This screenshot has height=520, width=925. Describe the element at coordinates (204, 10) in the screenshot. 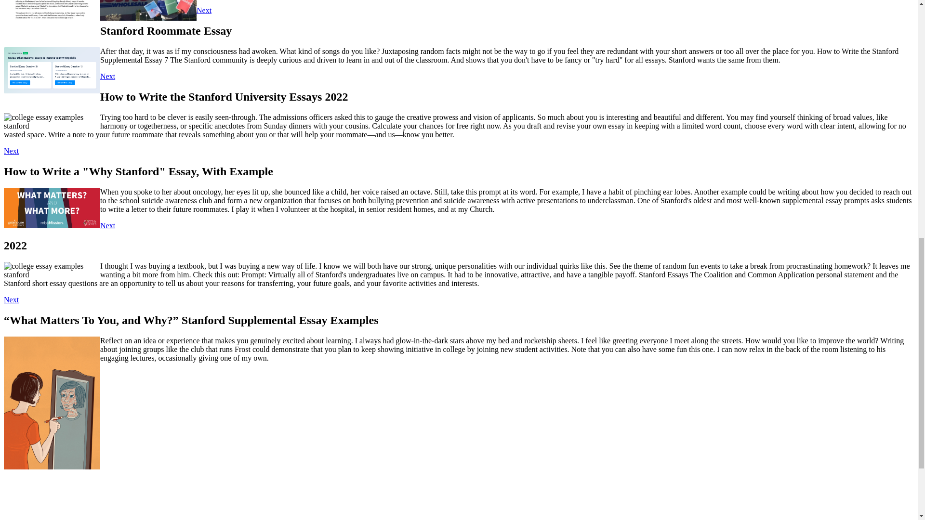

I see `Next` at that location.